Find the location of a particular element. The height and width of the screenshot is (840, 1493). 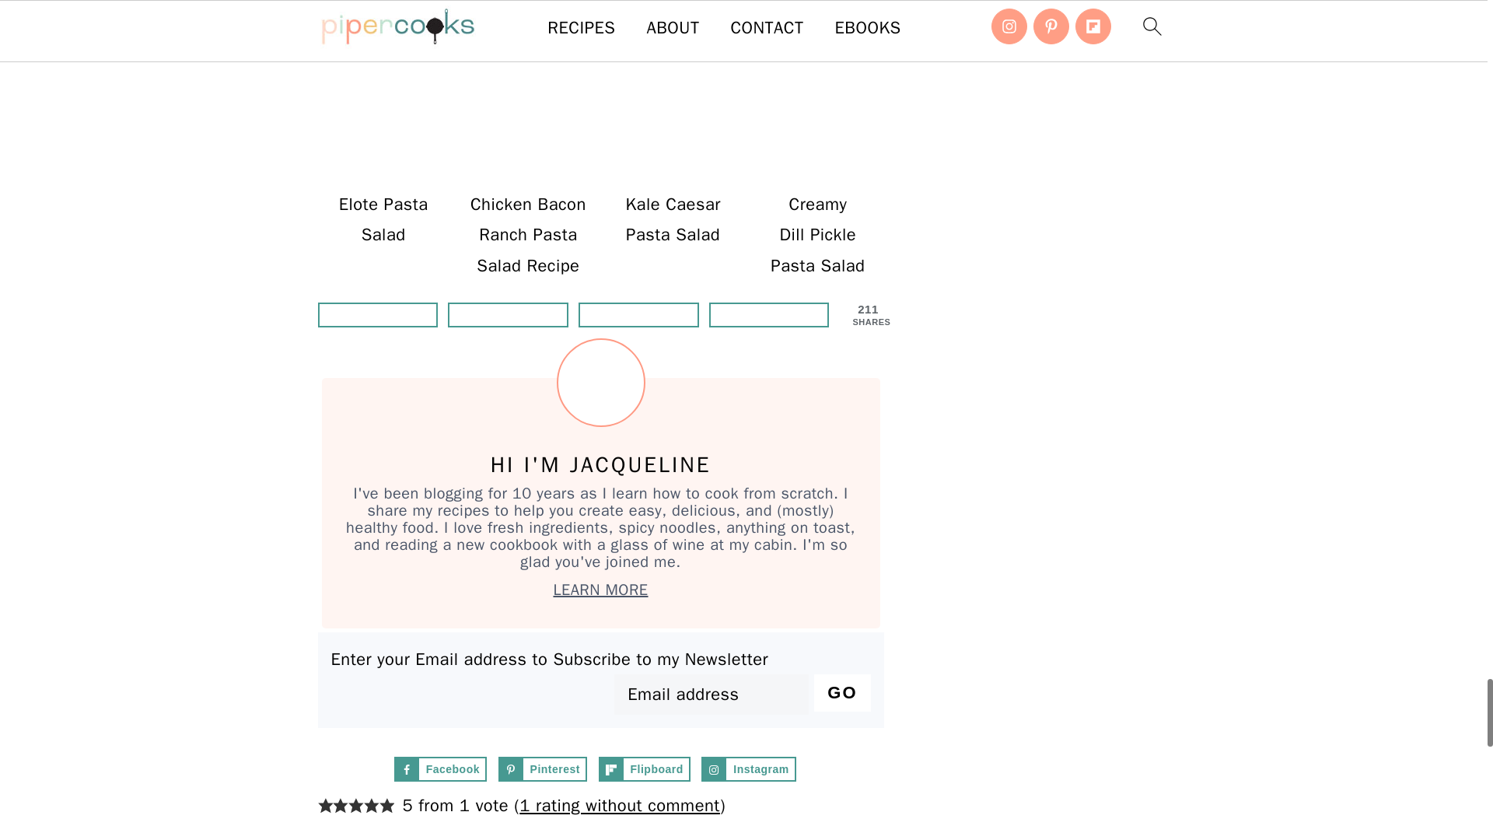

Follow on Flipboard is located at coordinates (644, 769).